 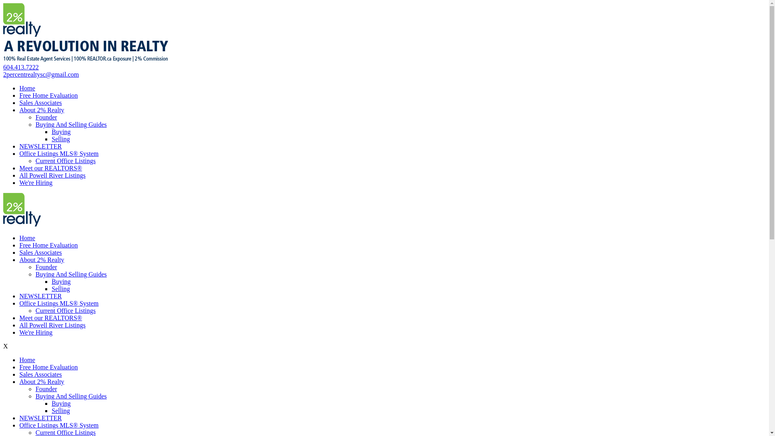 I want to click on Free Home Evaluation, so click(x=48, y=245).